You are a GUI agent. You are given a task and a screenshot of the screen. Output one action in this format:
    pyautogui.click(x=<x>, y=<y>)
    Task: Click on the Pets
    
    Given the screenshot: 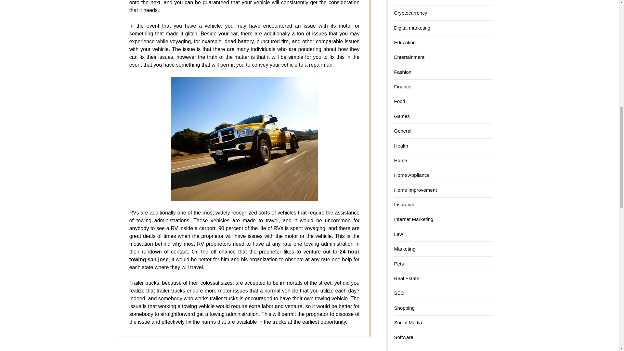 What is the action you would take?
    pyautogui.click(x=398, y=264)
    